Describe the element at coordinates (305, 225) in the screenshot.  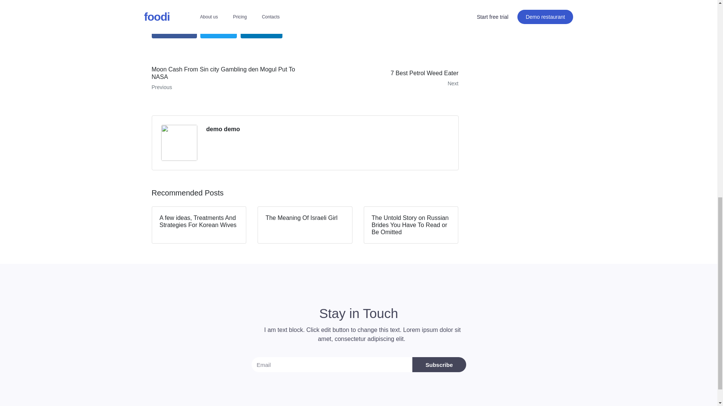
I see `The Meaning Of Israeli Girl` at that location.